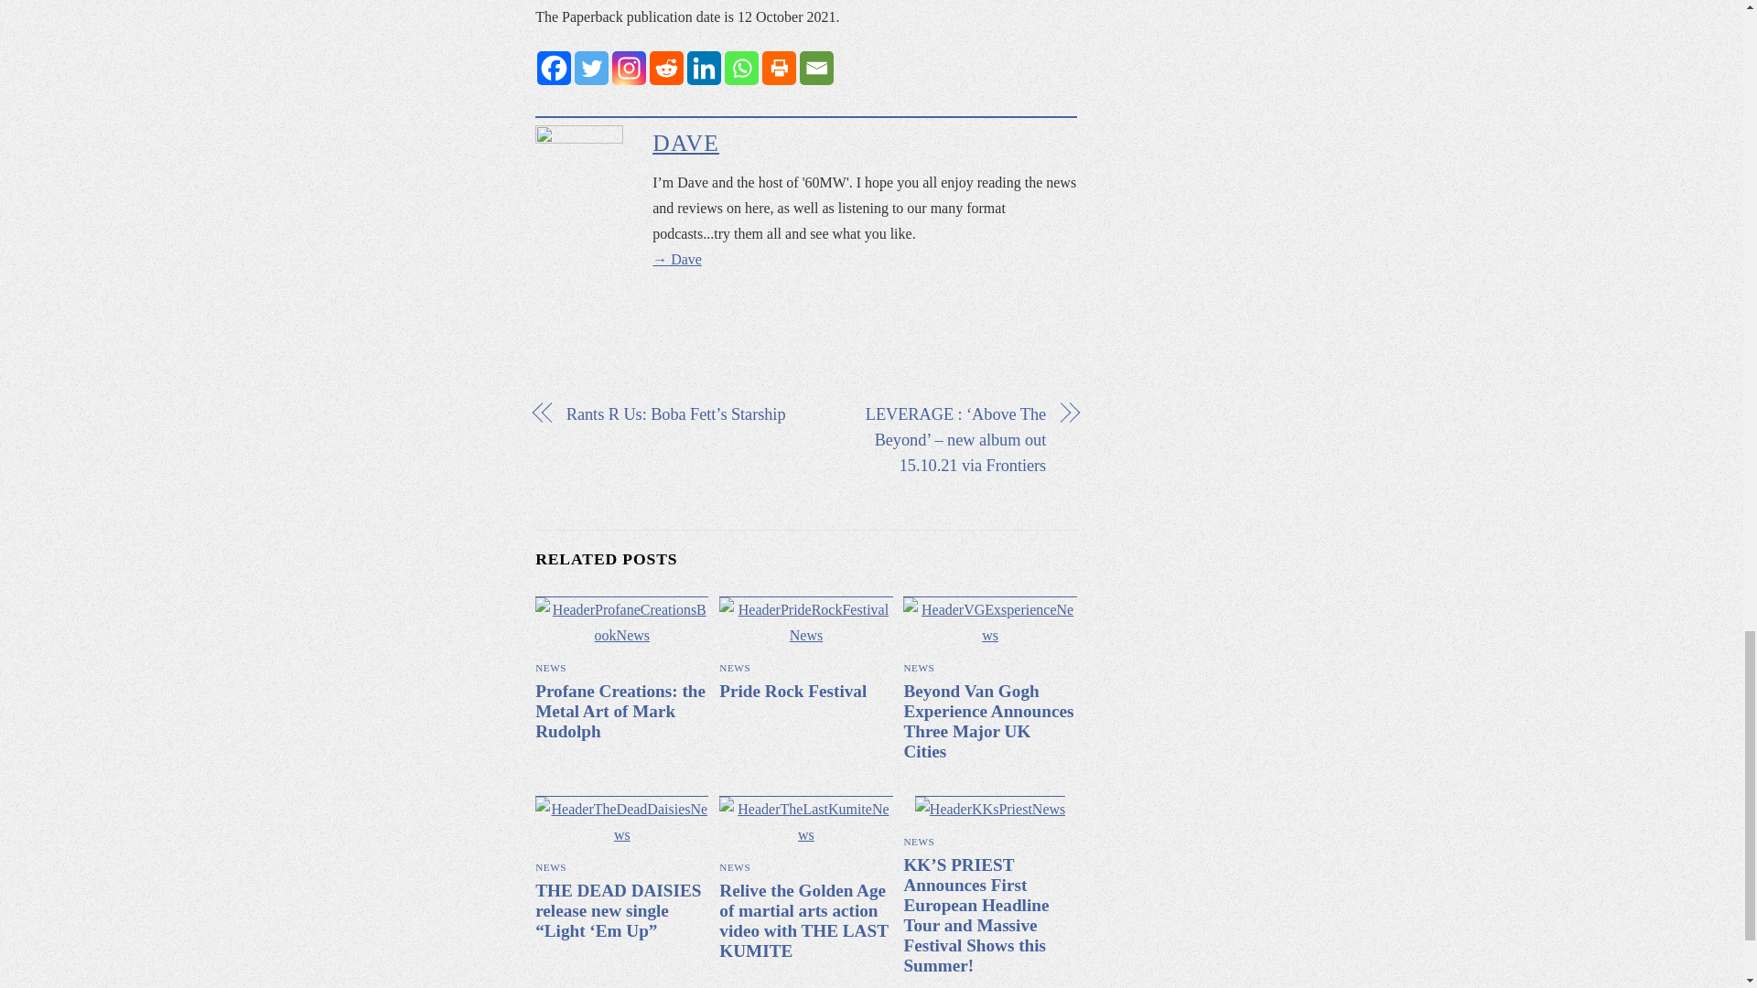 The width and height of the screenshot is (1757, 988). Describe the element at coordinates (629, 68) in the screenshot. I see `Instagram` at that location.